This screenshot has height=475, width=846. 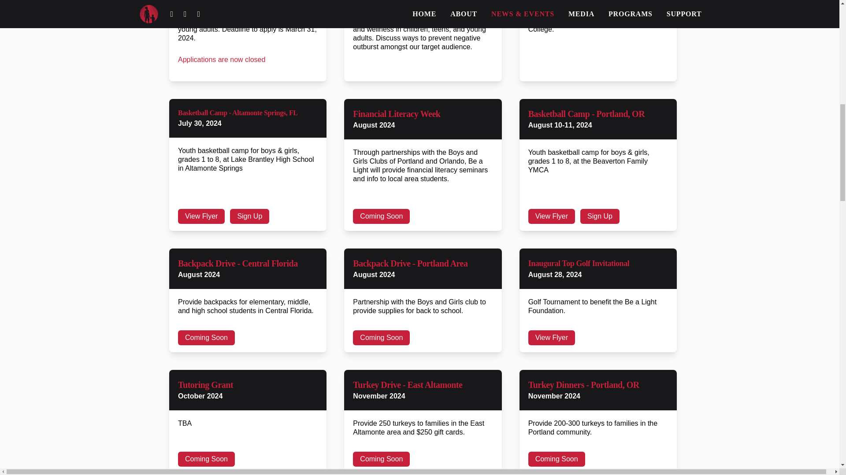 What do you see at coordinates (381, 338) in the screenshot?
I see `Coming Soon` at bounding box center [381, 338].